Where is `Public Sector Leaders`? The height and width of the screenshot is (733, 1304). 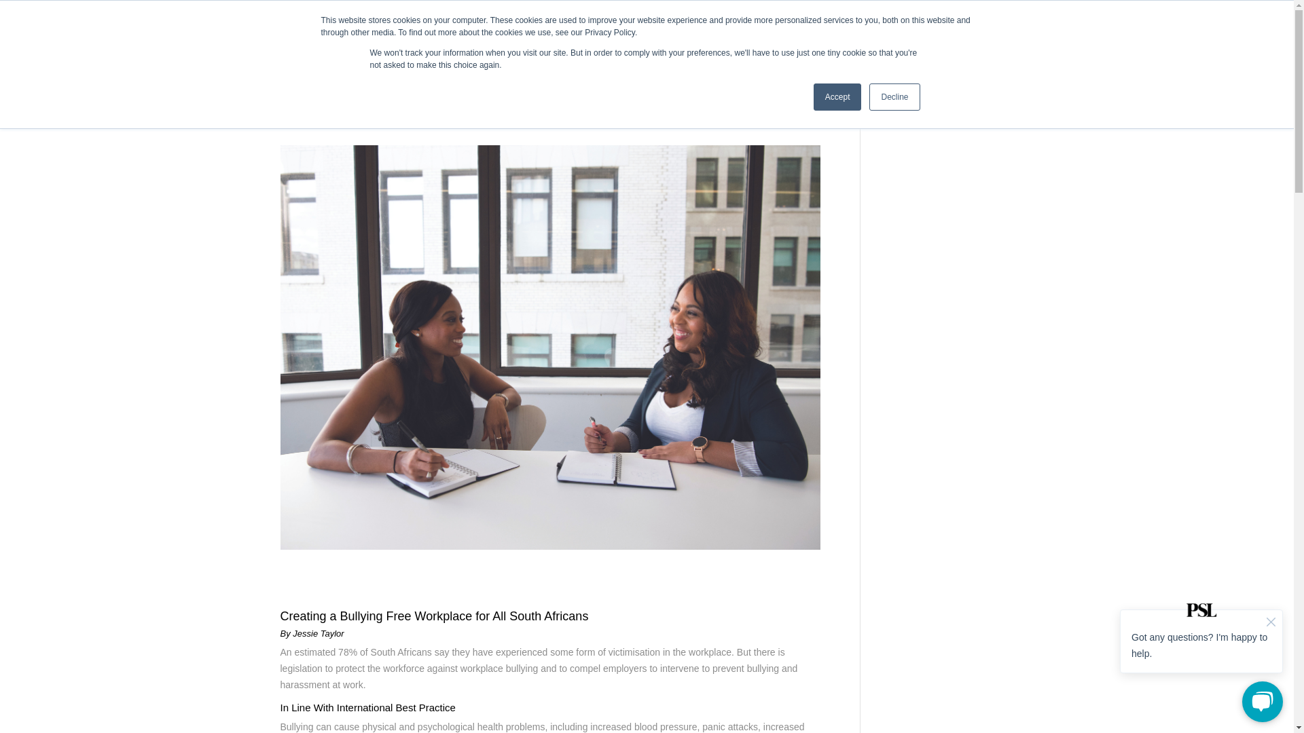
Public Sector Leaders is located at coordinates (460, 121).